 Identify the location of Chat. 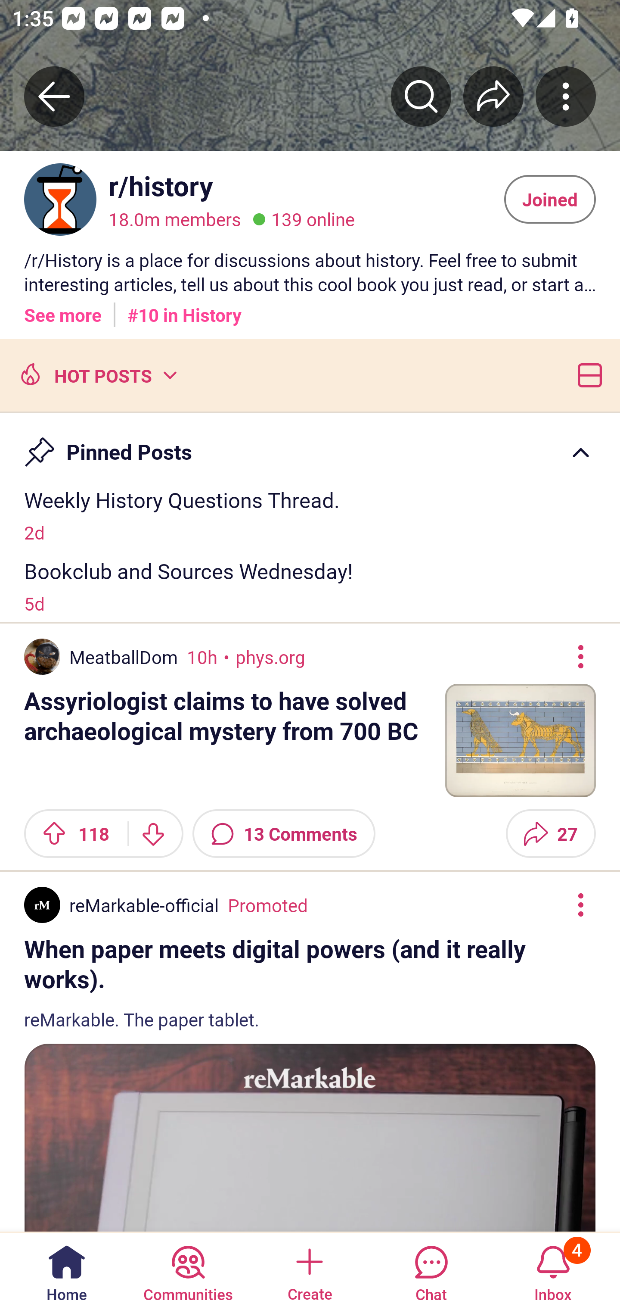
(431, 1270).